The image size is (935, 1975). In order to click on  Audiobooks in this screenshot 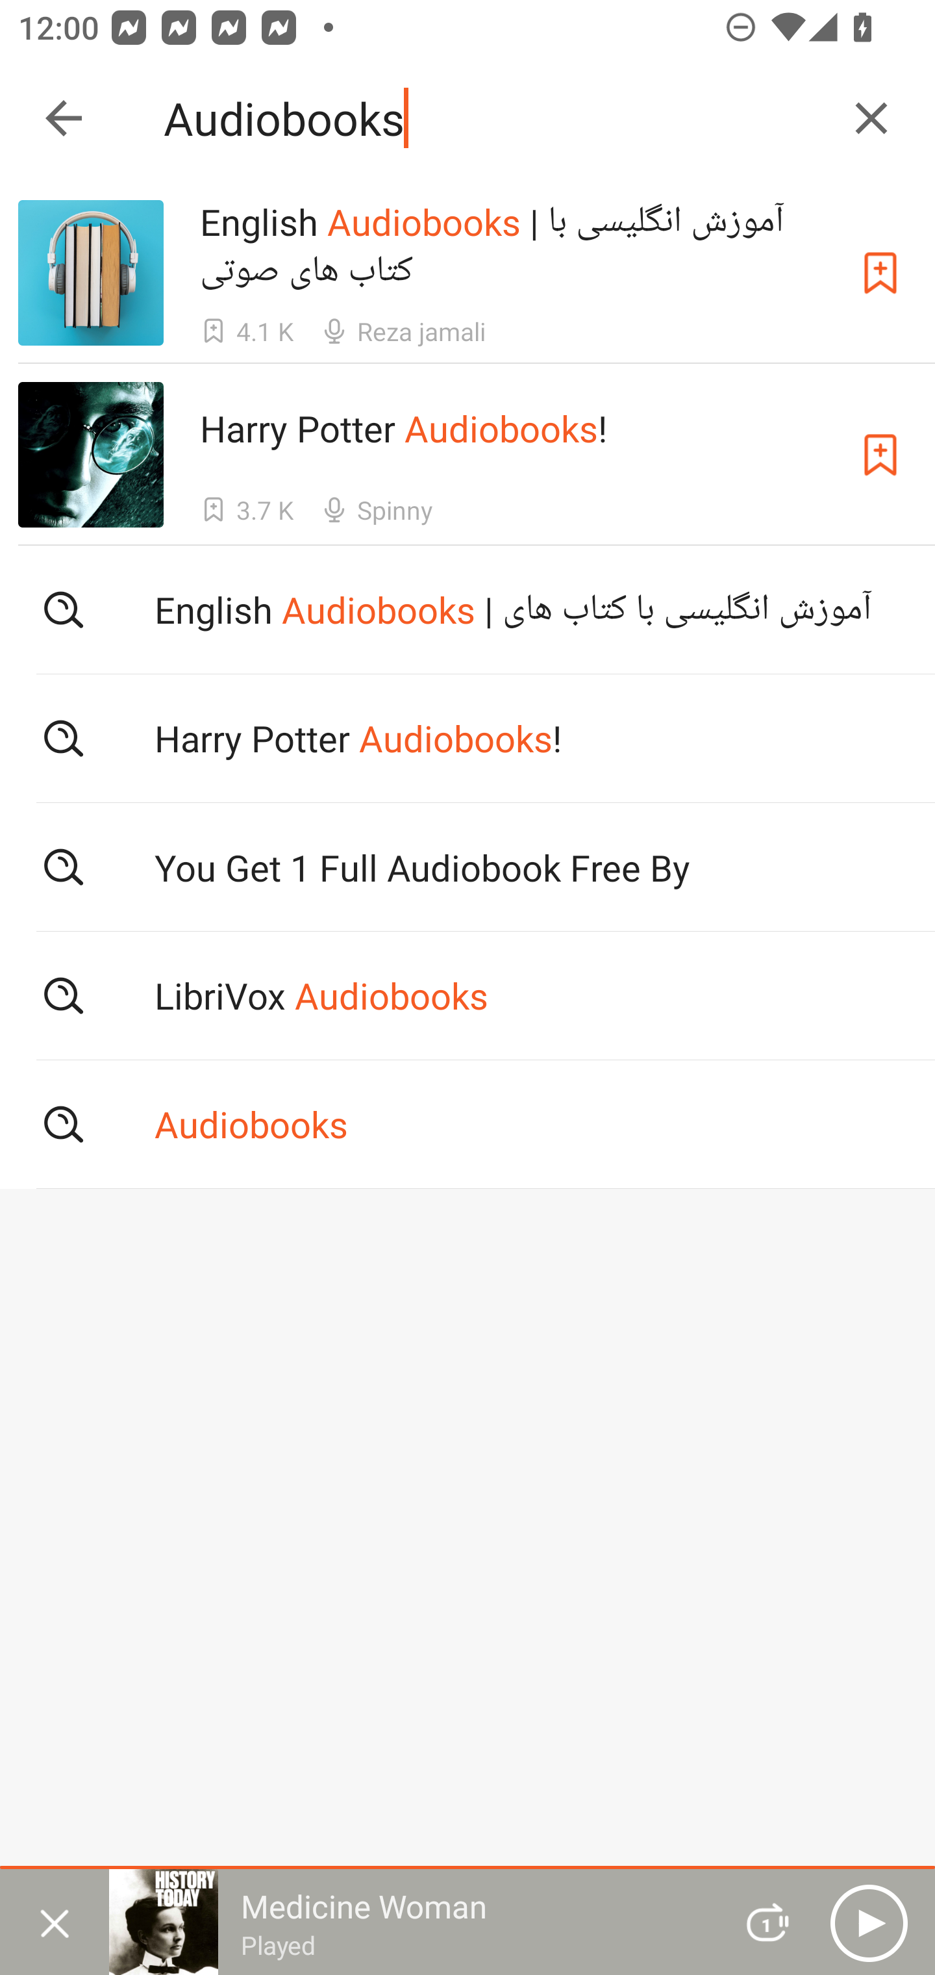, I will do `click(467, 1125)`.